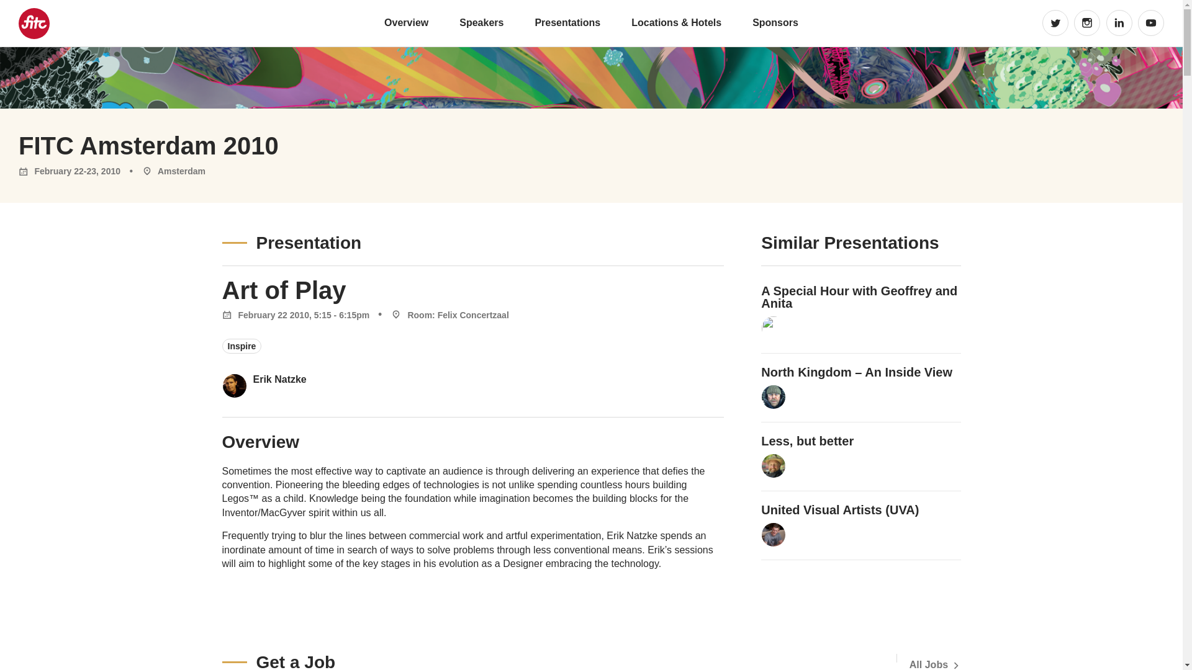 Image resolution: width=1192 pixels, height=670 pixels. What do you see at coordinates (774, 466) in the screenshot?
I see `Hoss Gifford` at bounding box center [774, 466].